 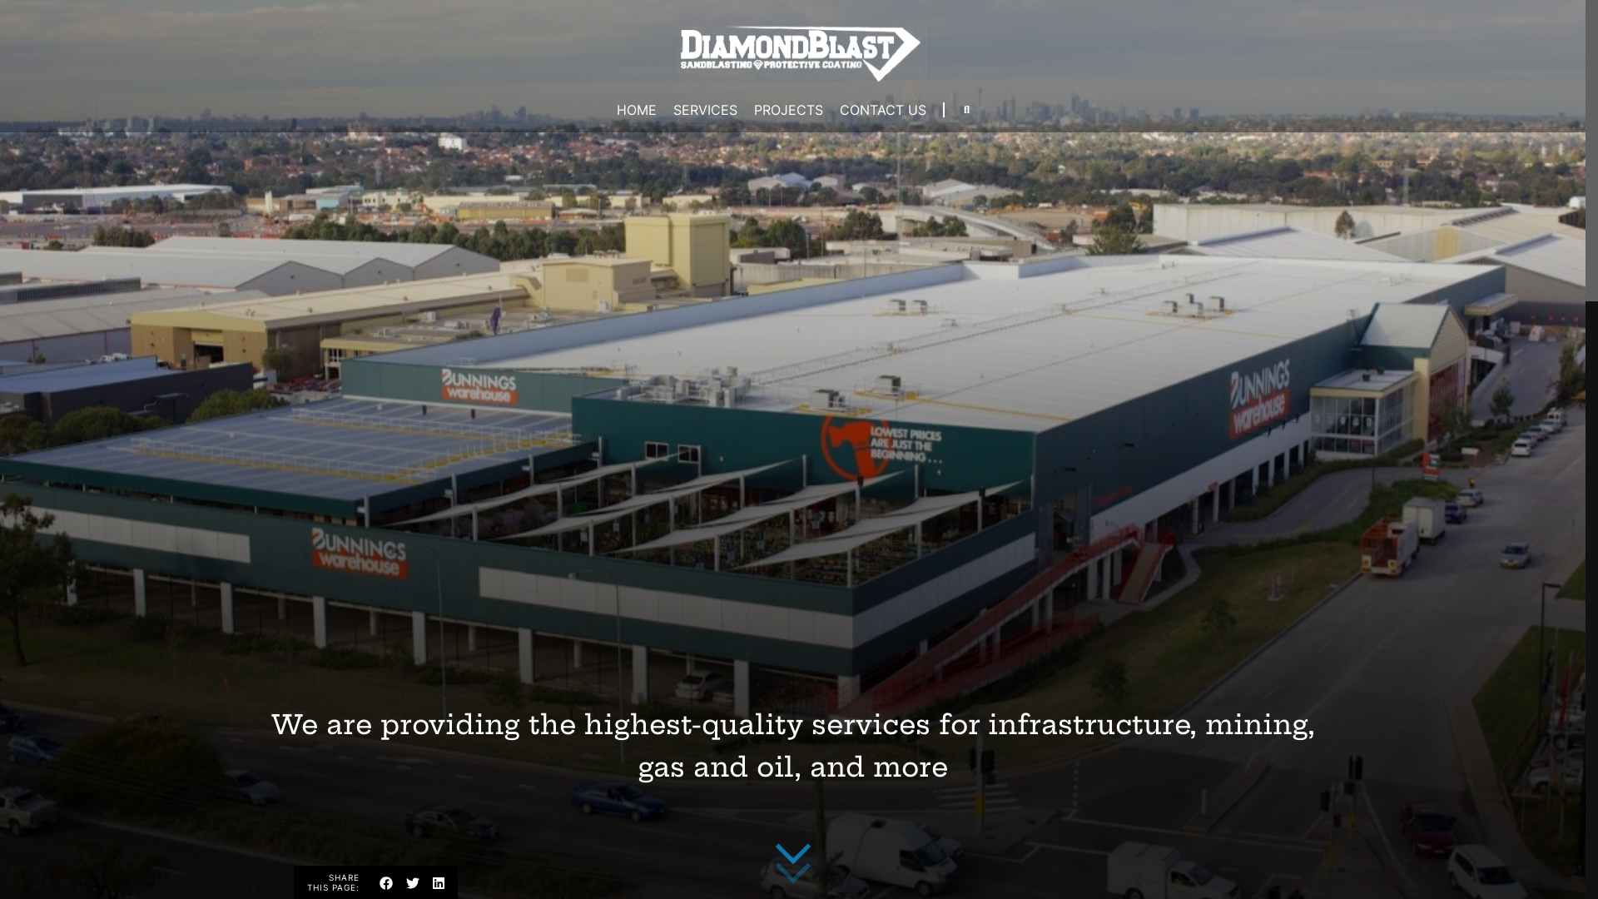 I want to click on Share on Facebook, so click(x=386, y=884).